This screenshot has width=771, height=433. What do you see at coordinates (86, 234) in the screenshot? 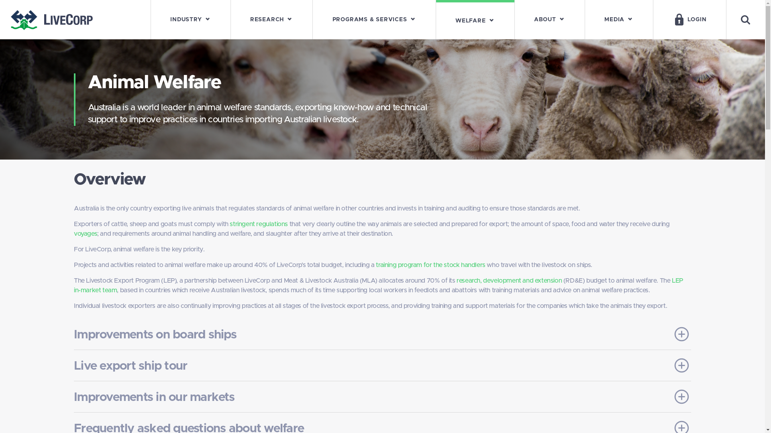
I see `voyages` at bounding box center [86, 234].